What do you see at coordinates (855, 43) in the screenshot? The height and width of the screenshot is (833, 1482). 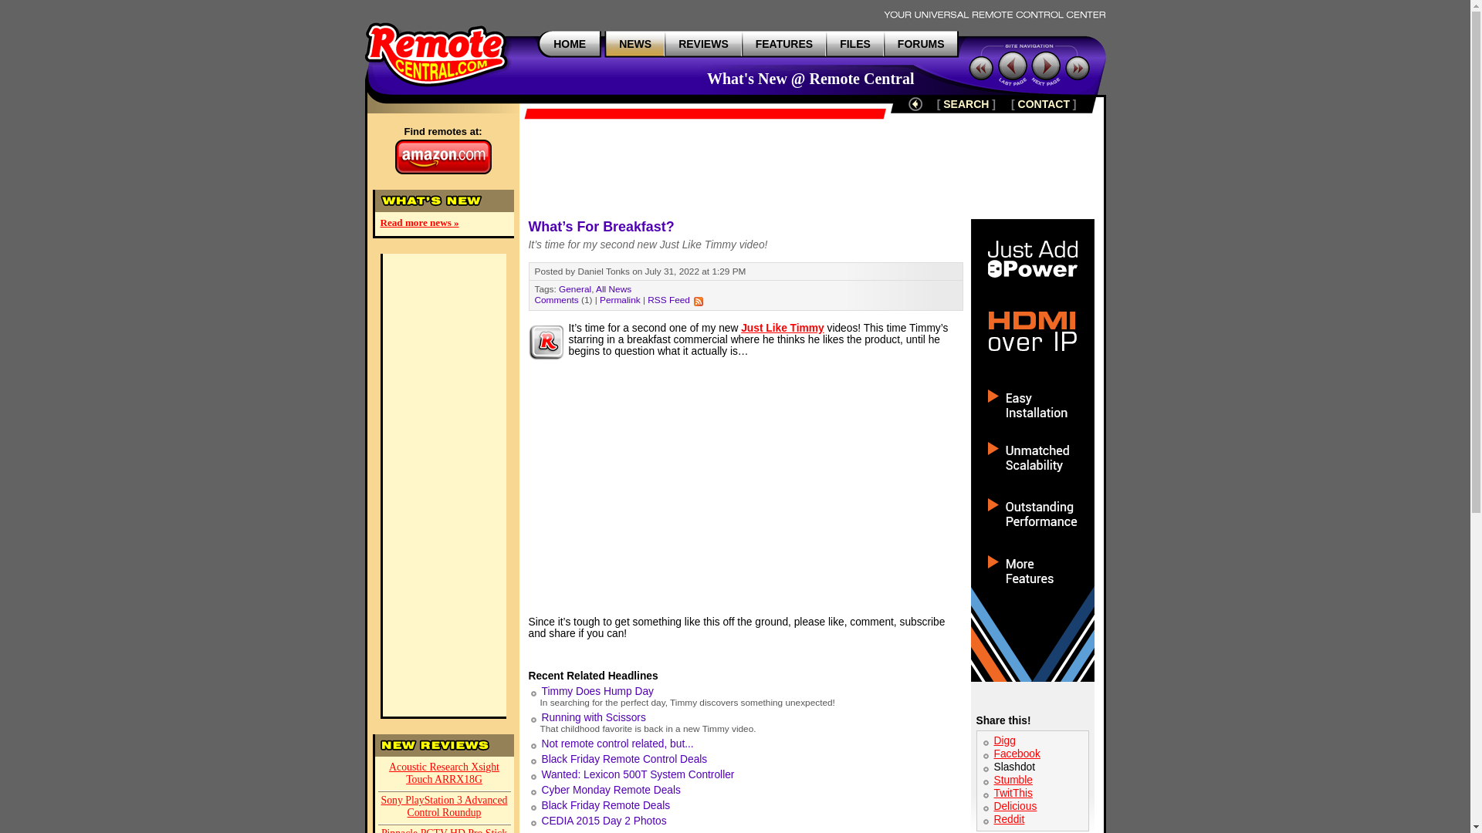 I see `FILES` at bounding box center [855, 43].